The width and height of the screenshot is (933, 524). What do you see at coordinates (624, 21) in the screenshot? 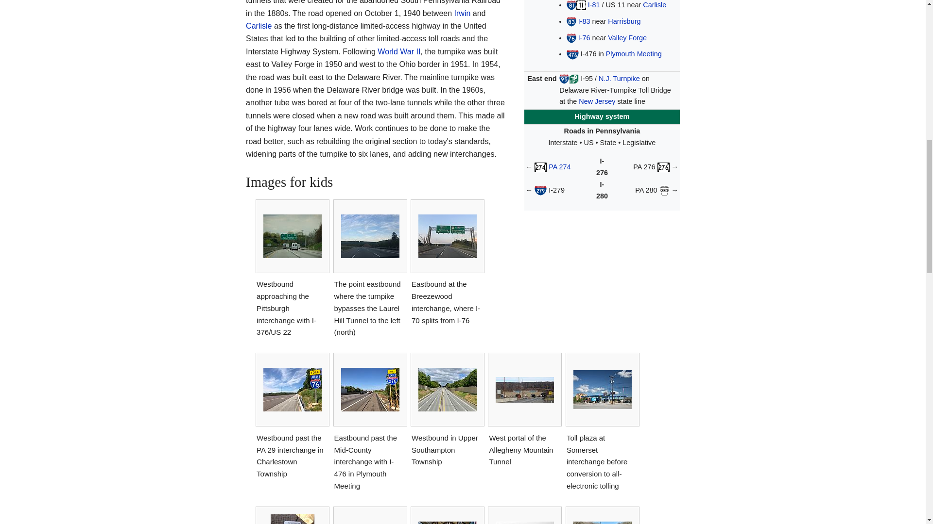
I see `Harrisburg, Pennsylvania` at bounding box center [624, 21].